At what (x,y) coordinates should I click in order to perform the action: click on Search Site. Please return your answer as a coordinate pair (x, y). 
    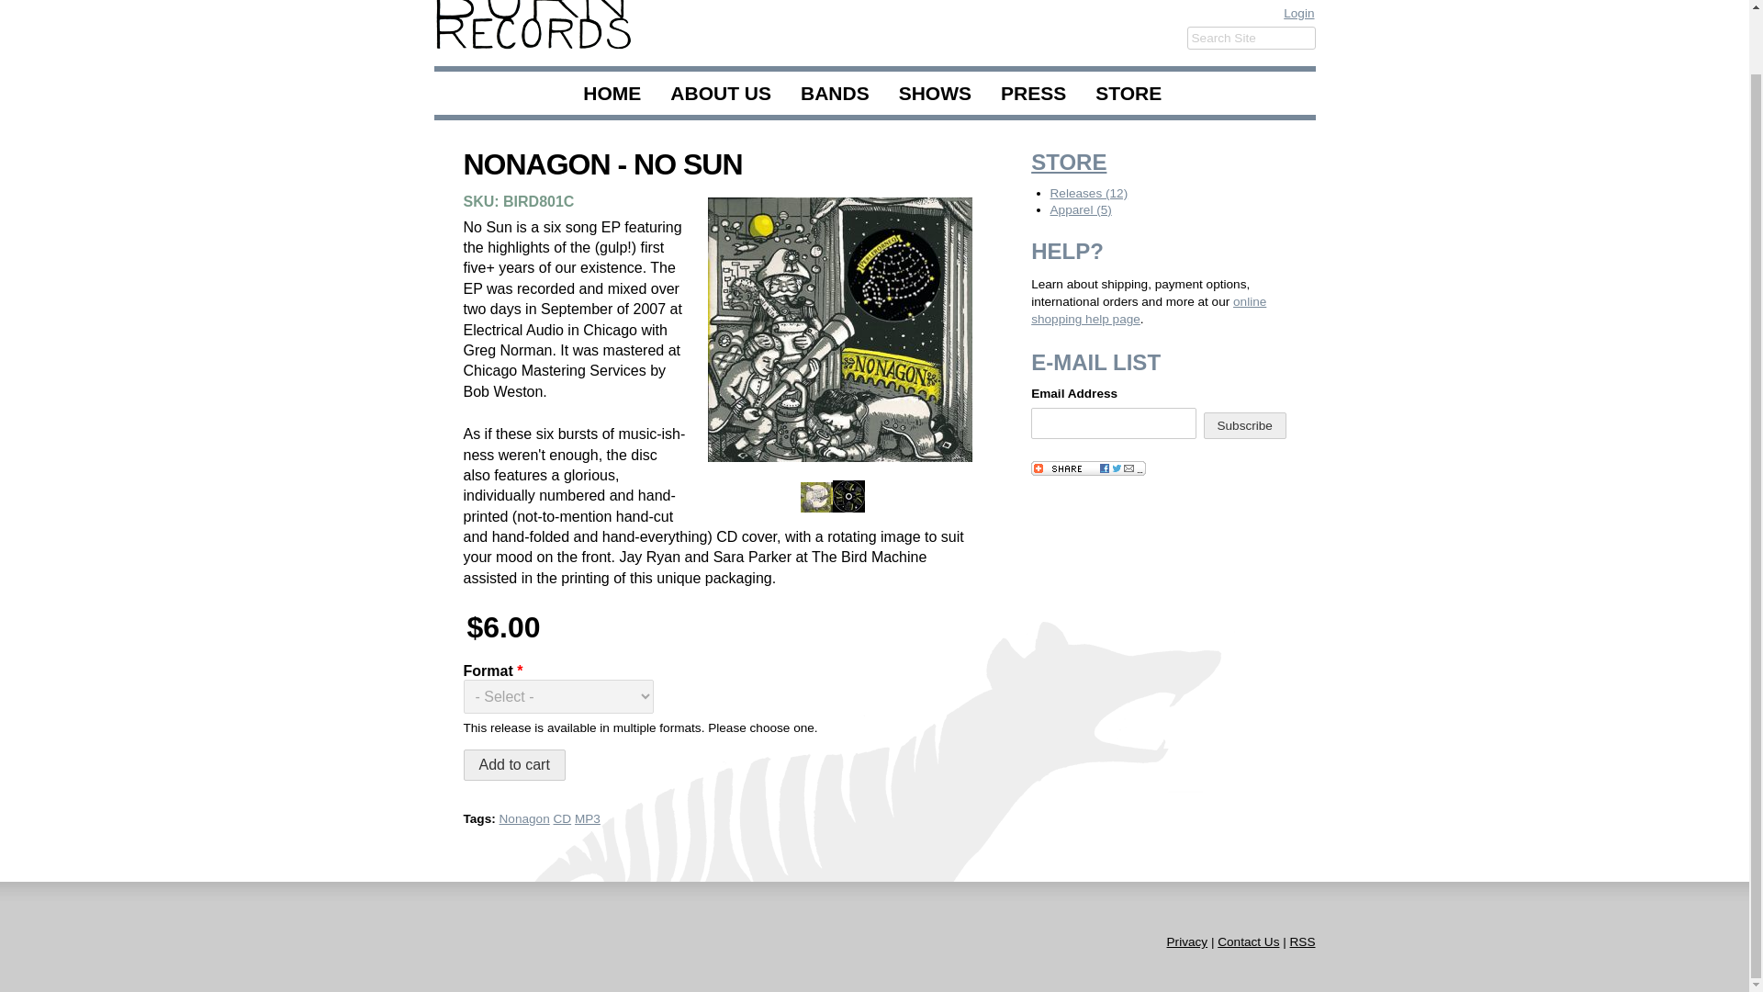
    Looking at the image, I should click on (1251, 39).